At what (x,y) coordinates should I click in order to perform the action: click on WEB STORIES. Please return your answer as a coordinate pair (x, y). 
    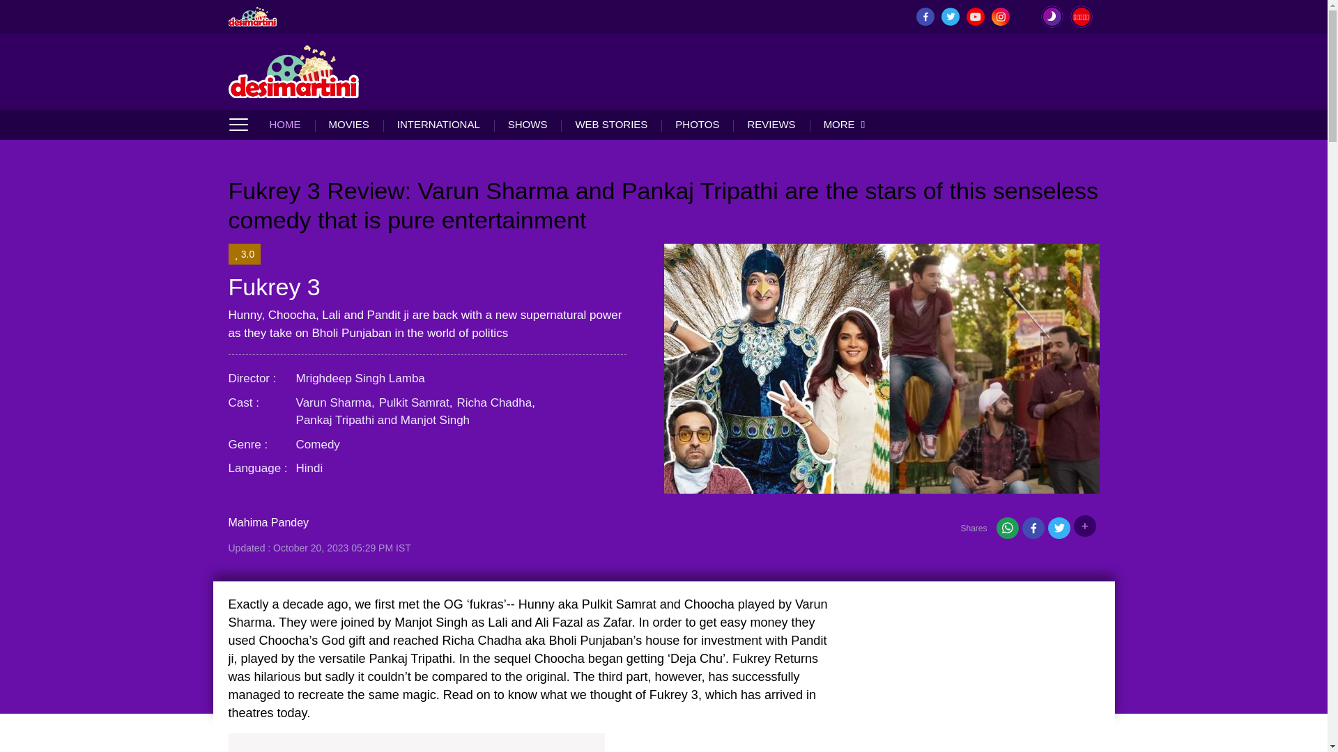
    Looking at the image, I should click on (610, 124).